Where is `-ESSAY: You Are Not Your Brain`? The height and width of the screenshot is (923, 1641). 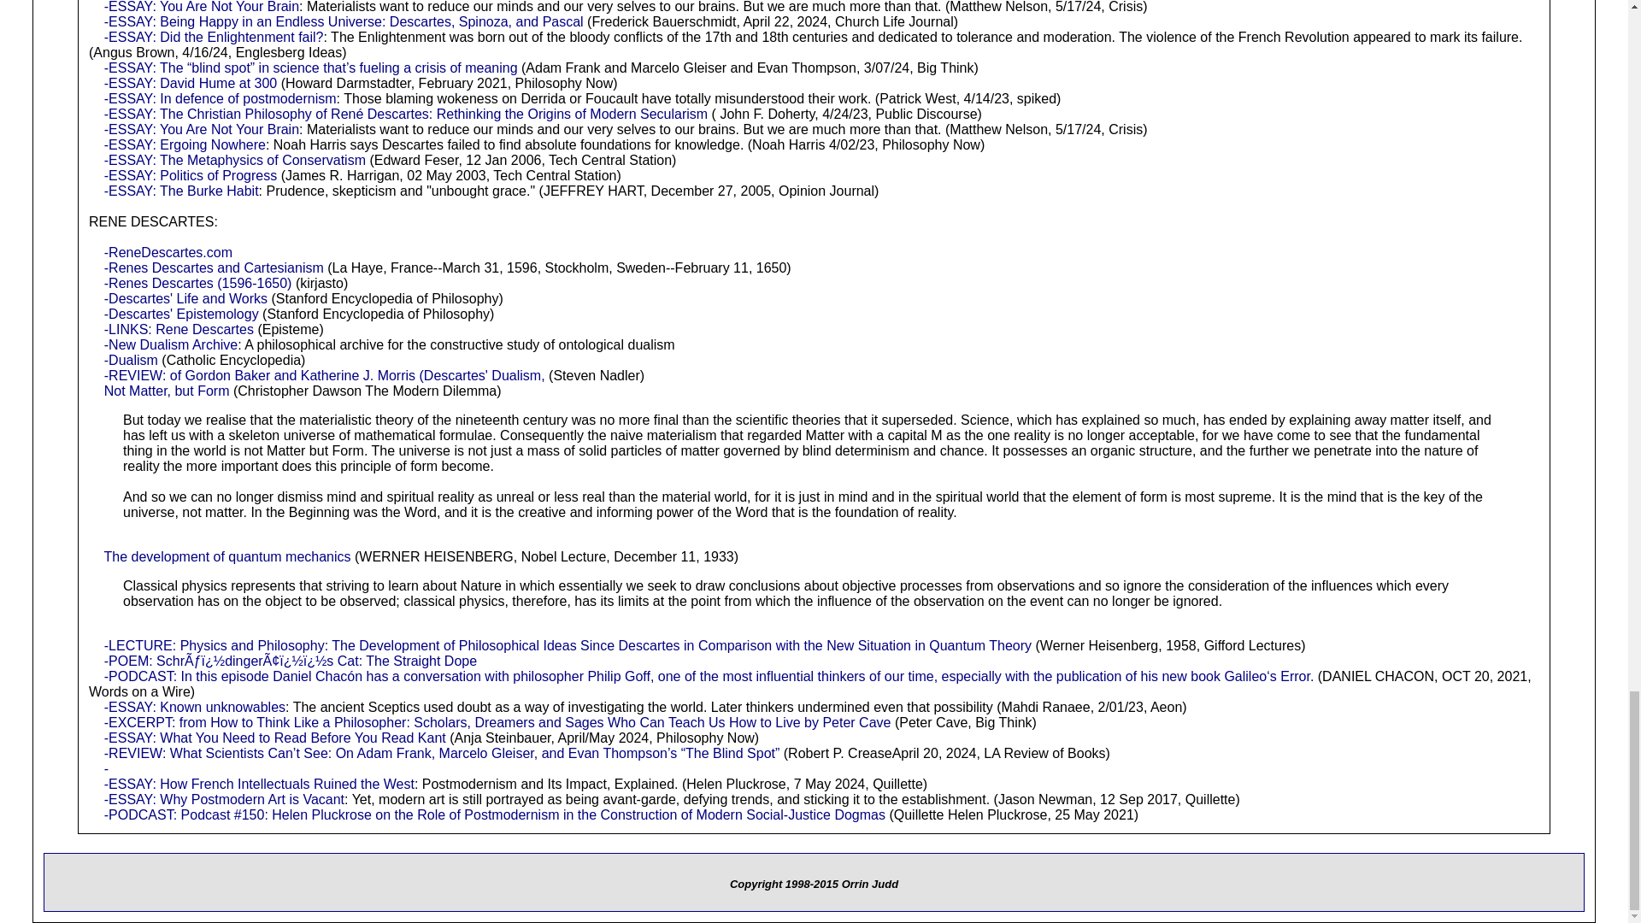 -ESSAY: You Are Not Your Brain is located at coordinates (202, 128).